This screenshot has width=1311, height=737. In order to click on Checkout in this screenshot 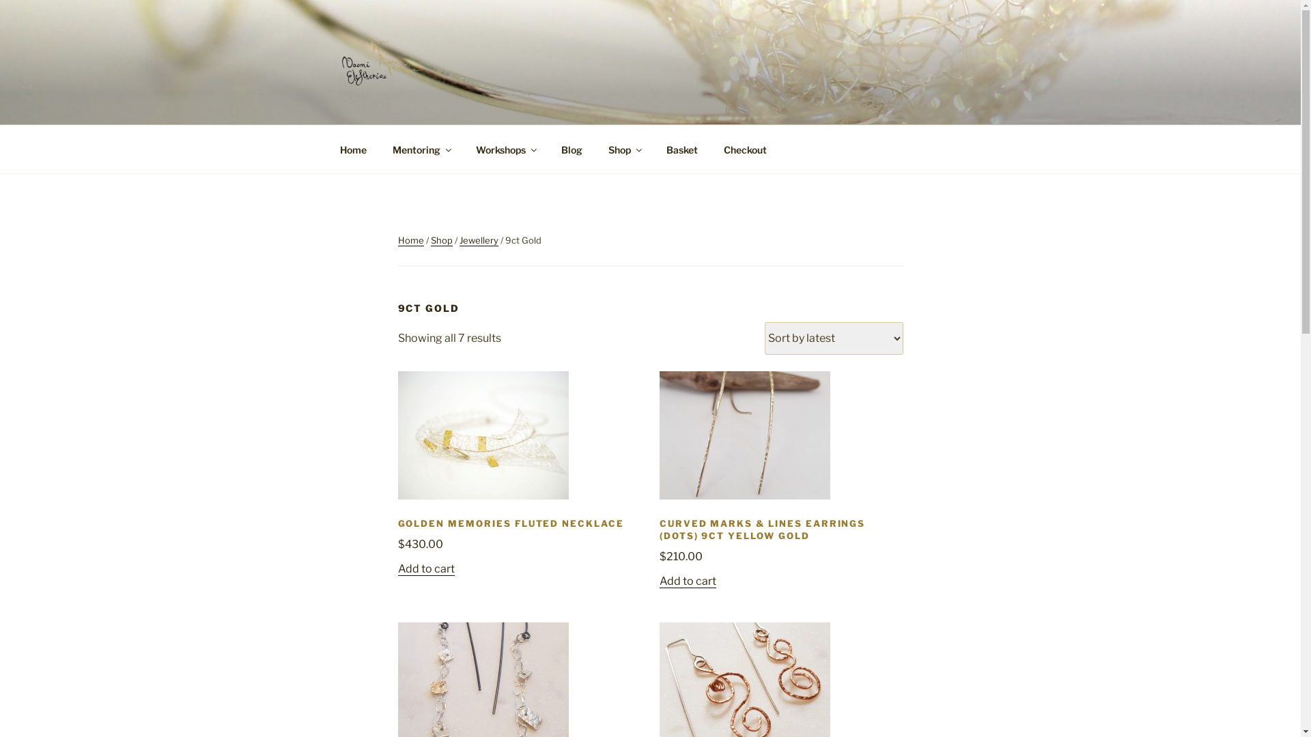, I will do `click(745, 149)`.